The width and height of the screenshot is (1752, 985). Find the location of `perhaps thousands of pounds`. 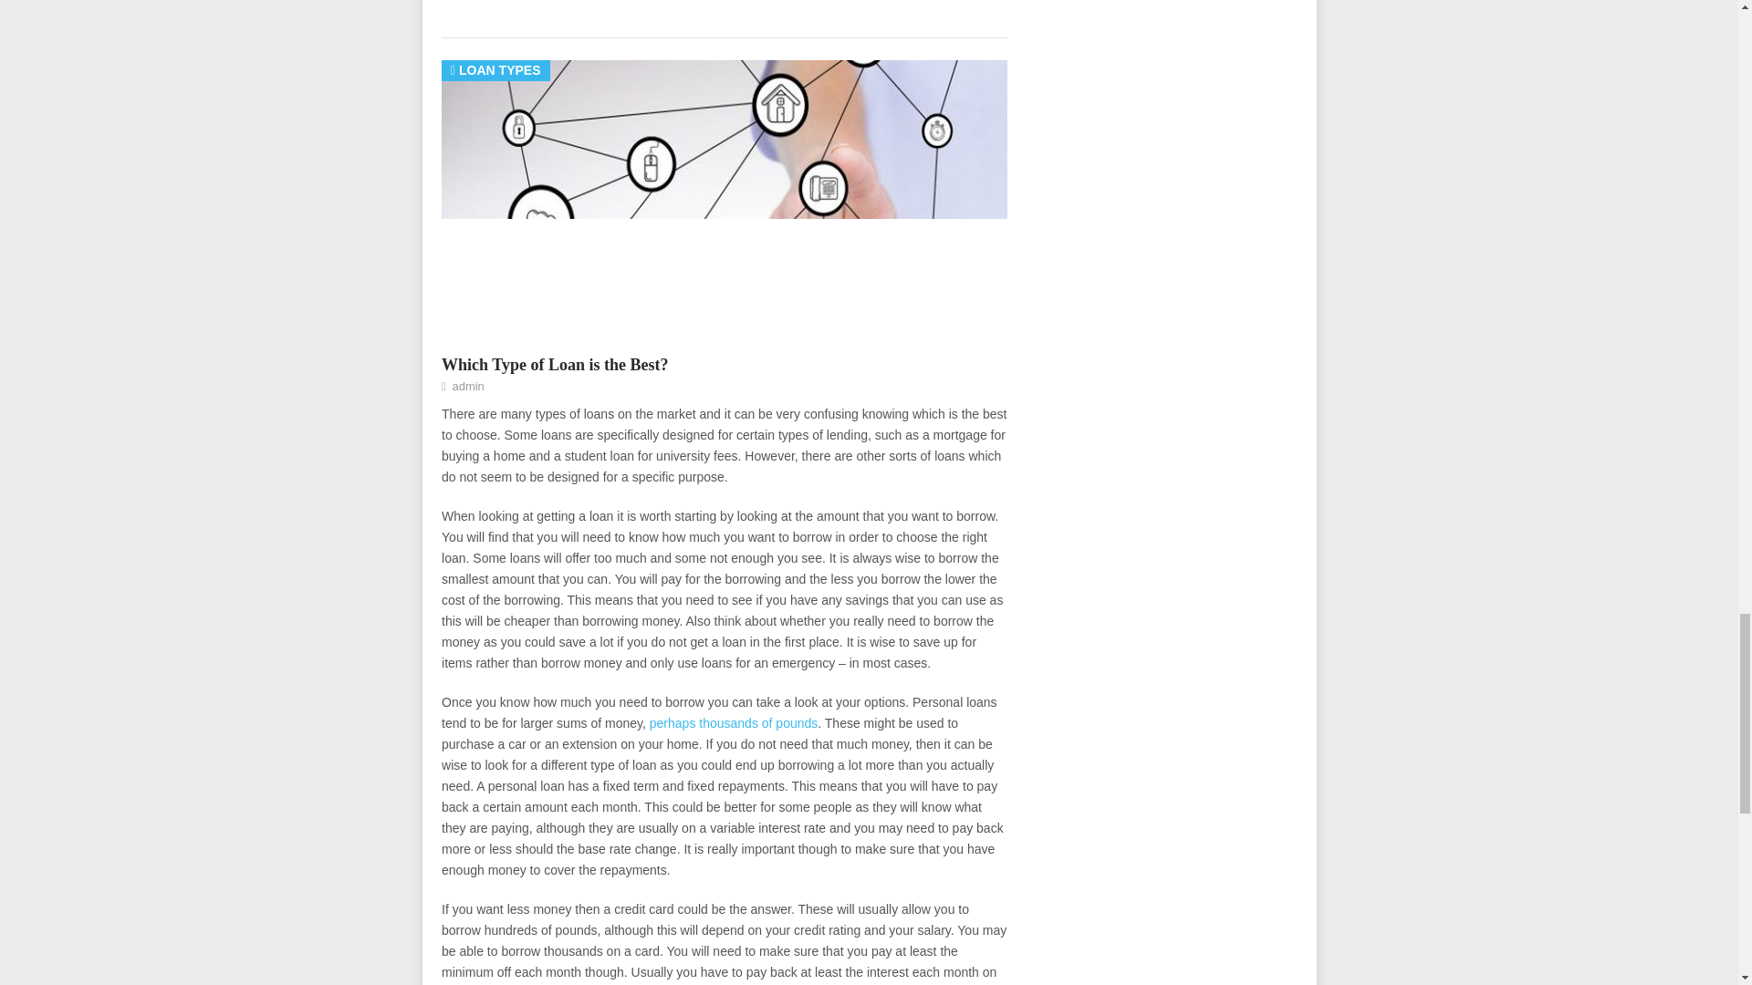

perhaps thousands of pounds is located at coordinates (734, 723).